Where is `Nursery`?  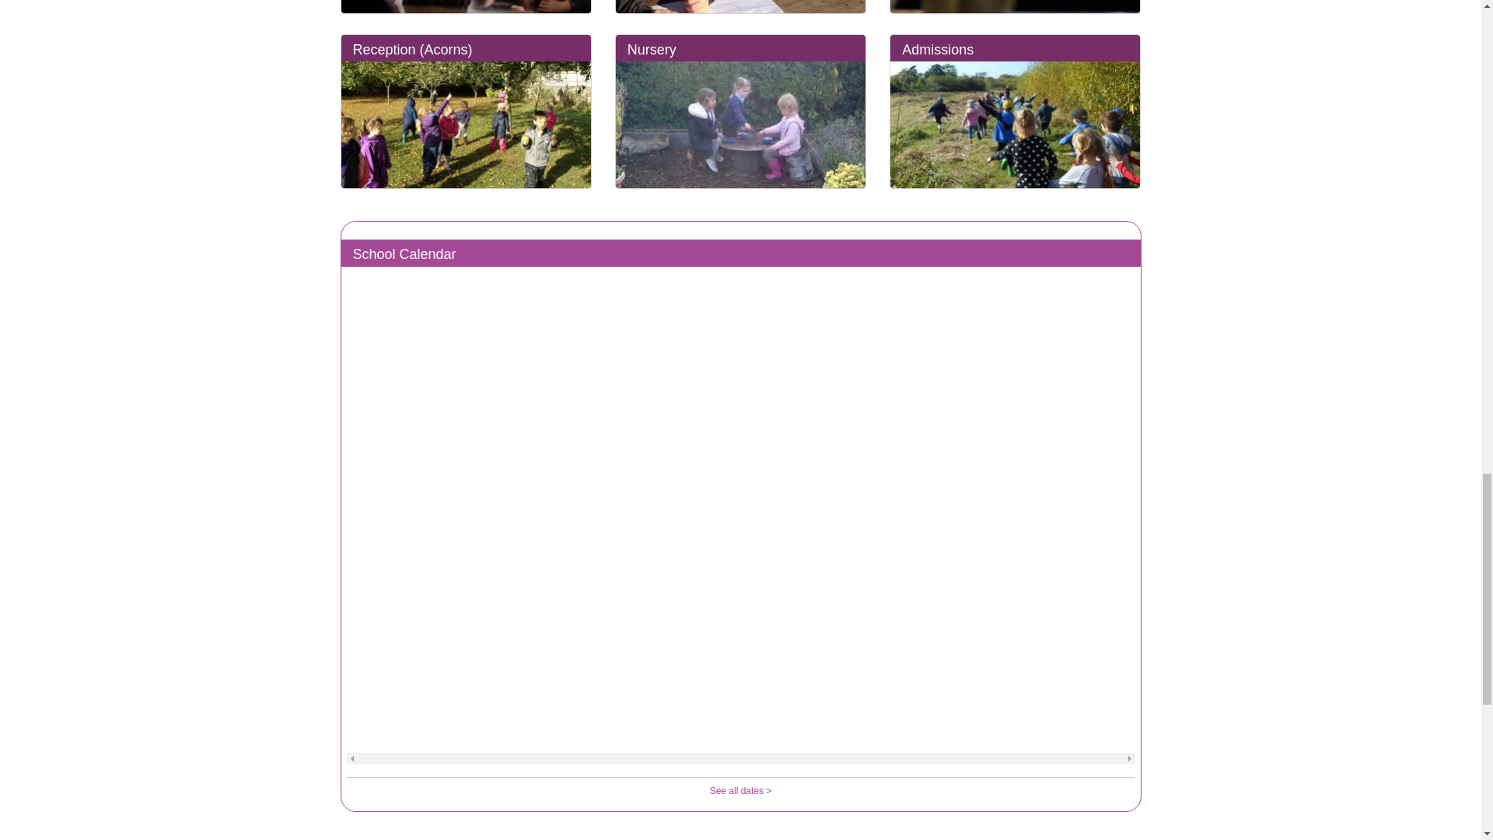
Nursery is located at coordinates (740, 124).